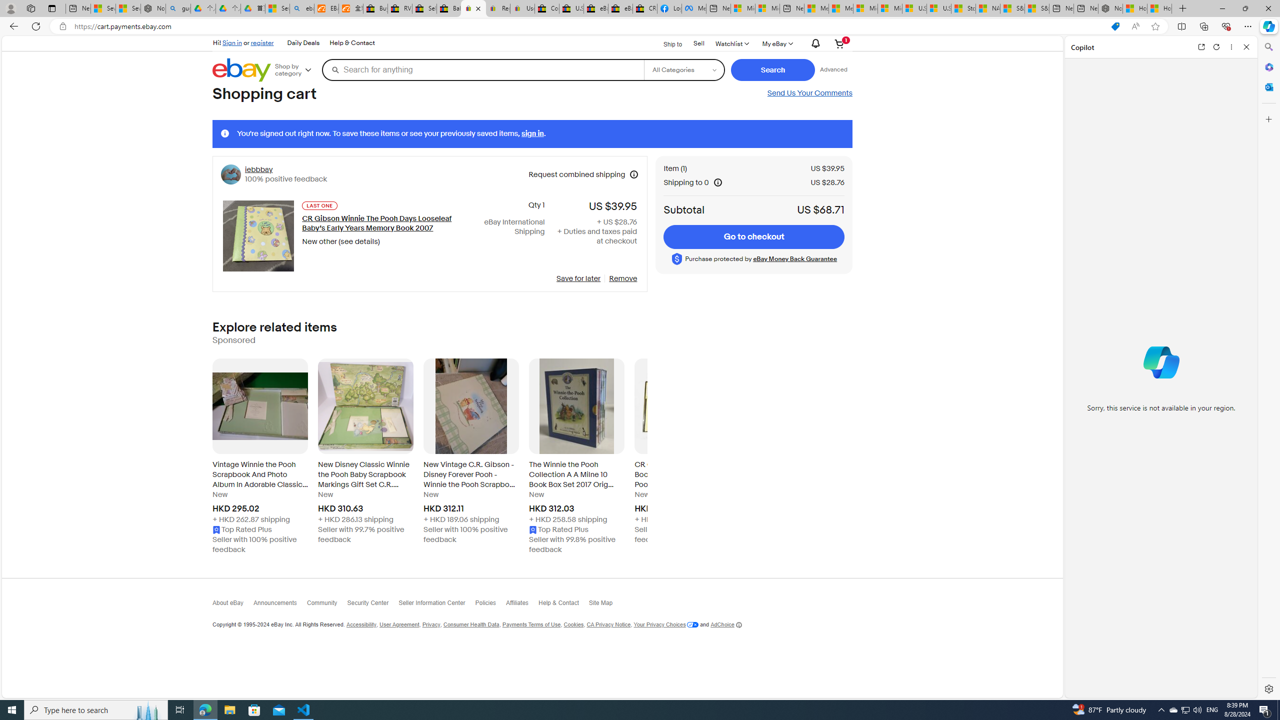 This screenshot has height=720, width=1280. I want to click on Sell, so click(699, 44).